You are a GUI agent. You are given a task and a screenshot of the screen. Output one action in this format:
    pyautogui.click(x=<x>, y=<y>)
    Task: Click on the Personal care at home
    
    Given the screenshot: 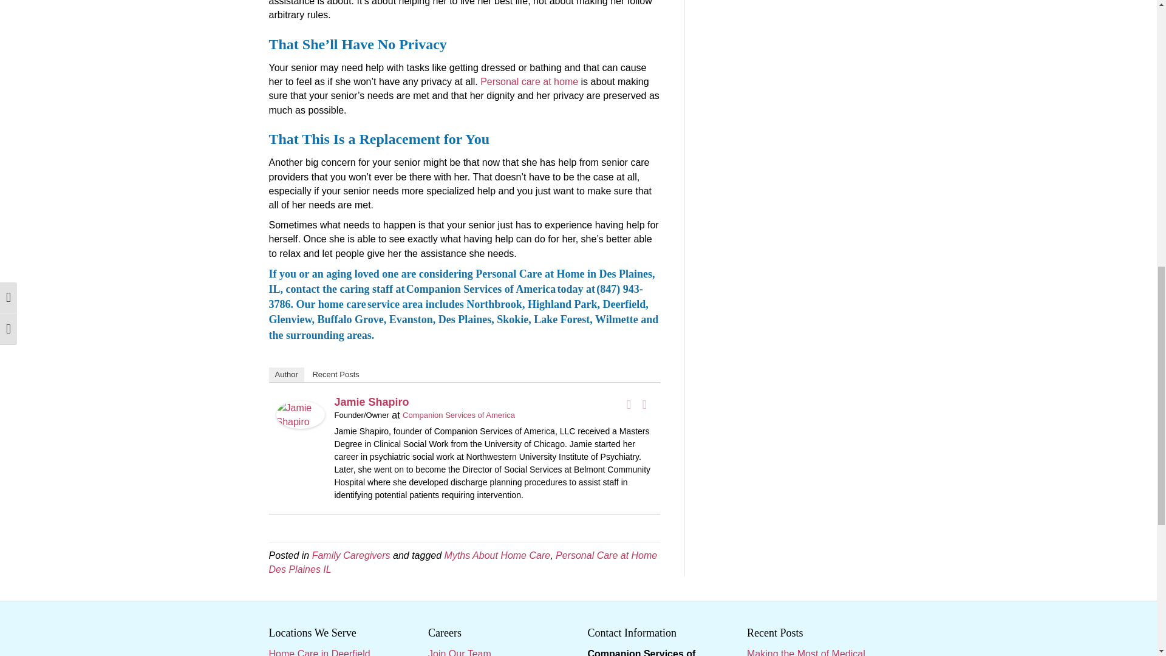 What is the action you would take?
    pyautogui.click(x=530, y=81)
    